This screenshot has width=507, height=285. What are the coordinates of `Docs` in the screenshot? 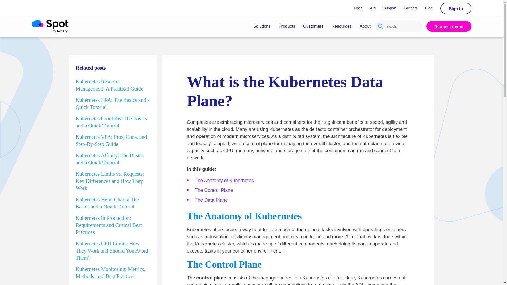 It's located at (358, 8).